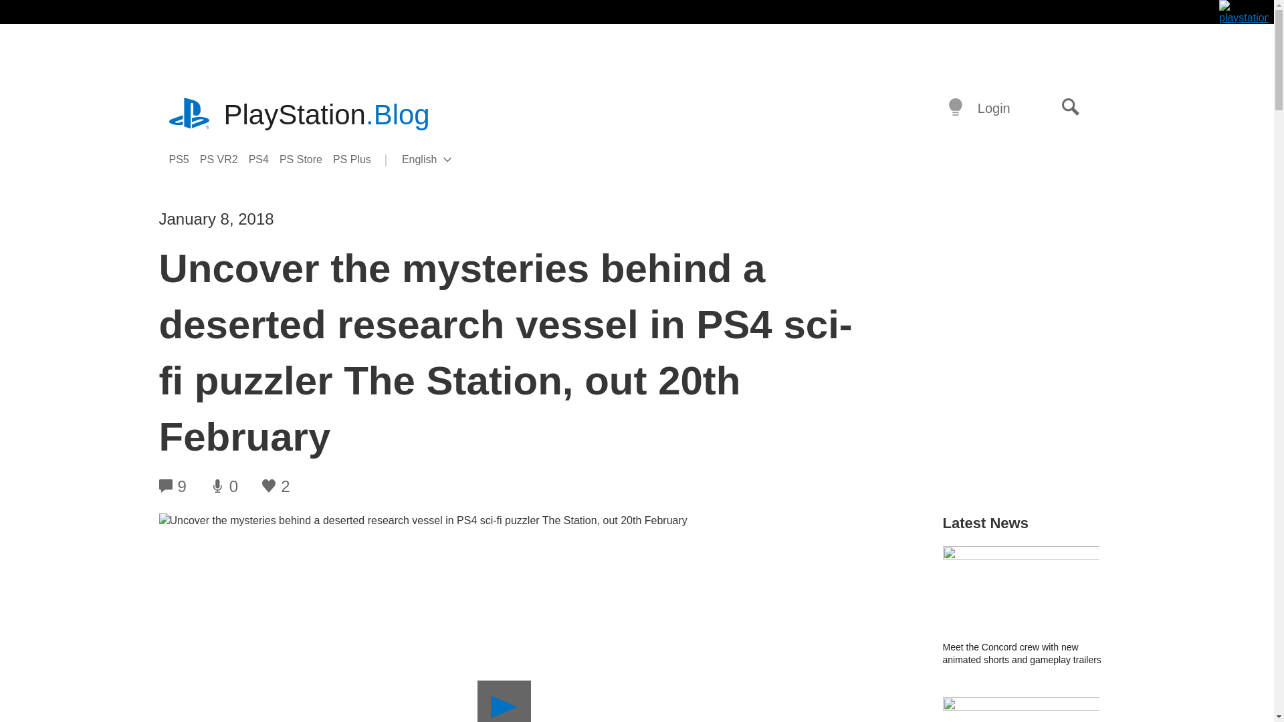 This screenshot has height=722, width=1284. What do you see at coordinates (306, 159) in the screenshot?
I see `Search` at bounding box center [306, 159].